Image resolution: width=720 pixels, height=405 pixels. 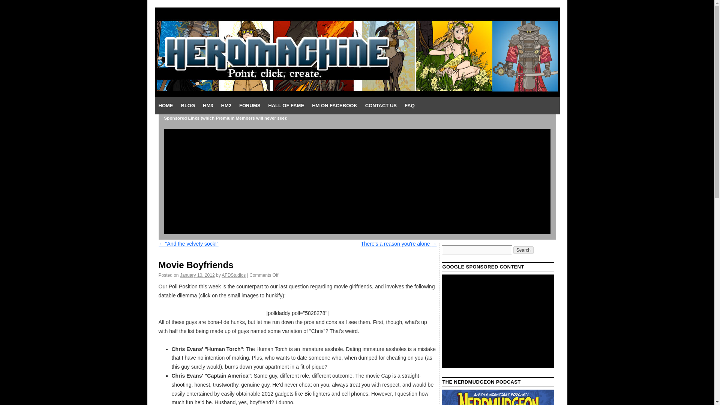 I want to click on HM ON FACEBOOK, so click(x=334, y=106).